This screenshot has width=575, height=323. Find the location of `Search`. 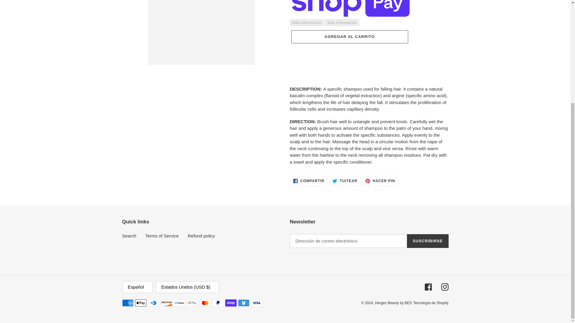

Search is located at coordinates (201, 236).